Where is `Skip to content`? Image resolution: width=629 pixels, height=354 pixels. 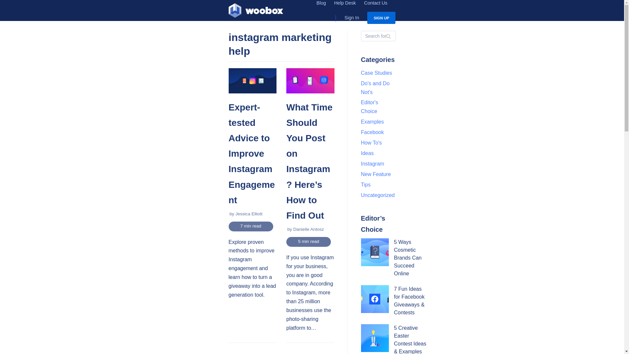
Skip to content is located at coordinates (7, 3).